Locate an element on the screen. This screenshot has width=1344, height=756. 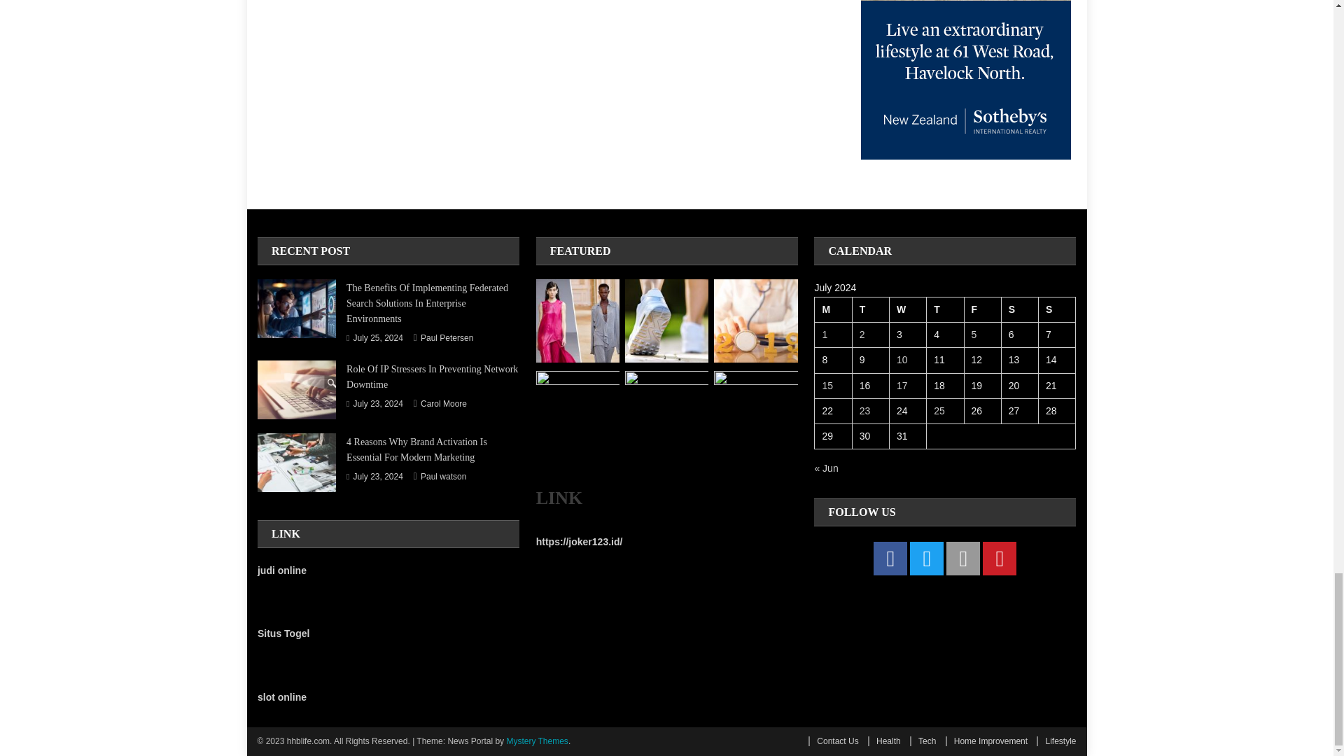
Wednesday is located at coordinates (907, 310).